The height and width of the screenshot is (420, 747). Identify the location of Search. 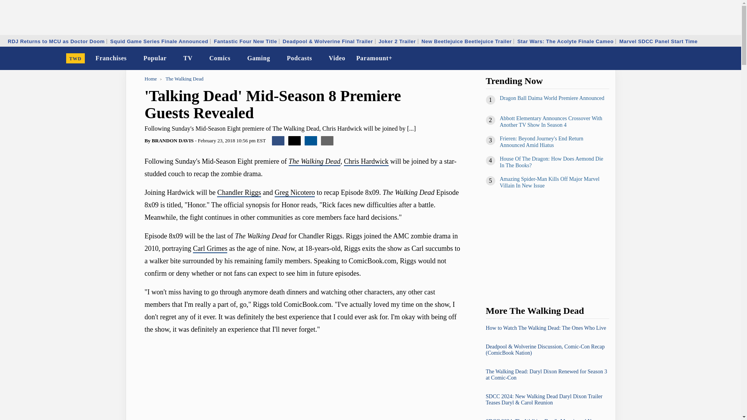
(730, 58).